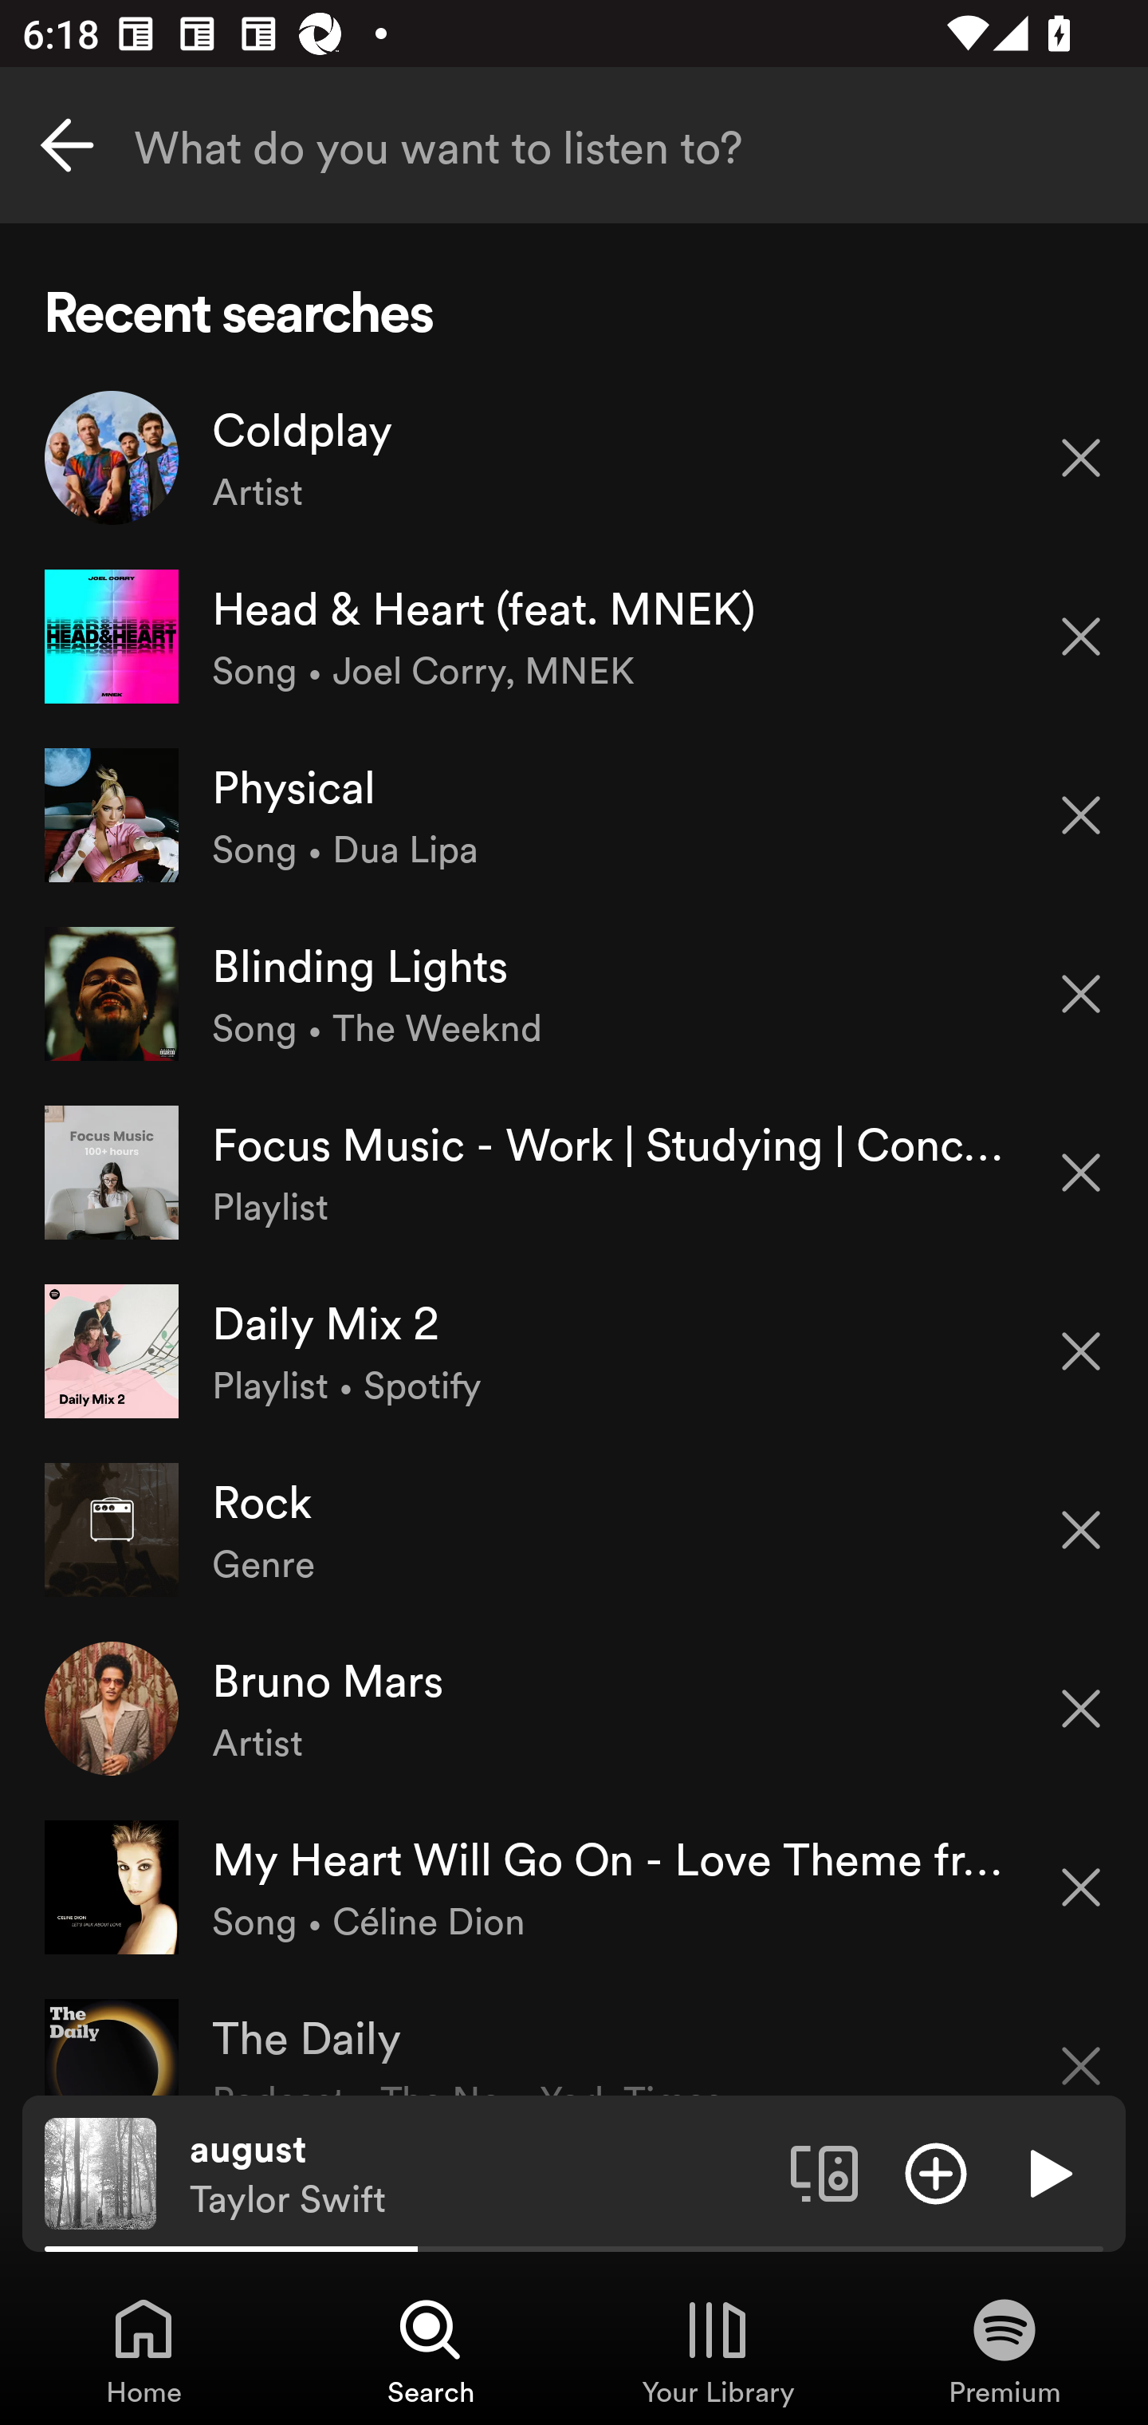 Image resolution: width=1148 pixels, height=2425 pixels. Describe the element at coordinates (1081, 994) in the screenshot. I see `Remove` at that location.